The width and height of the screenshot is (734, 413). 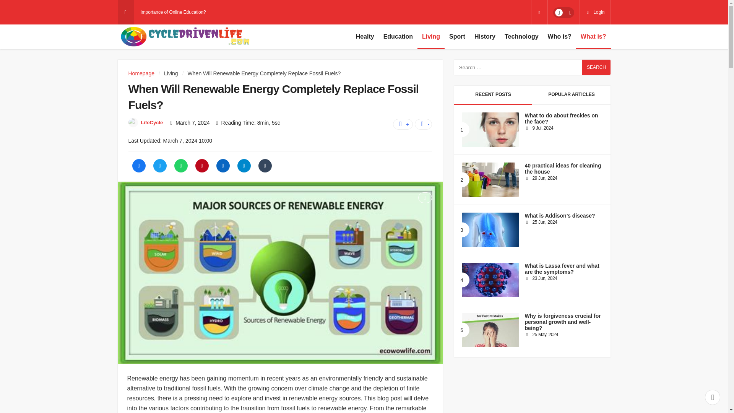 I want to click on Living, so click(x=171, y=73).